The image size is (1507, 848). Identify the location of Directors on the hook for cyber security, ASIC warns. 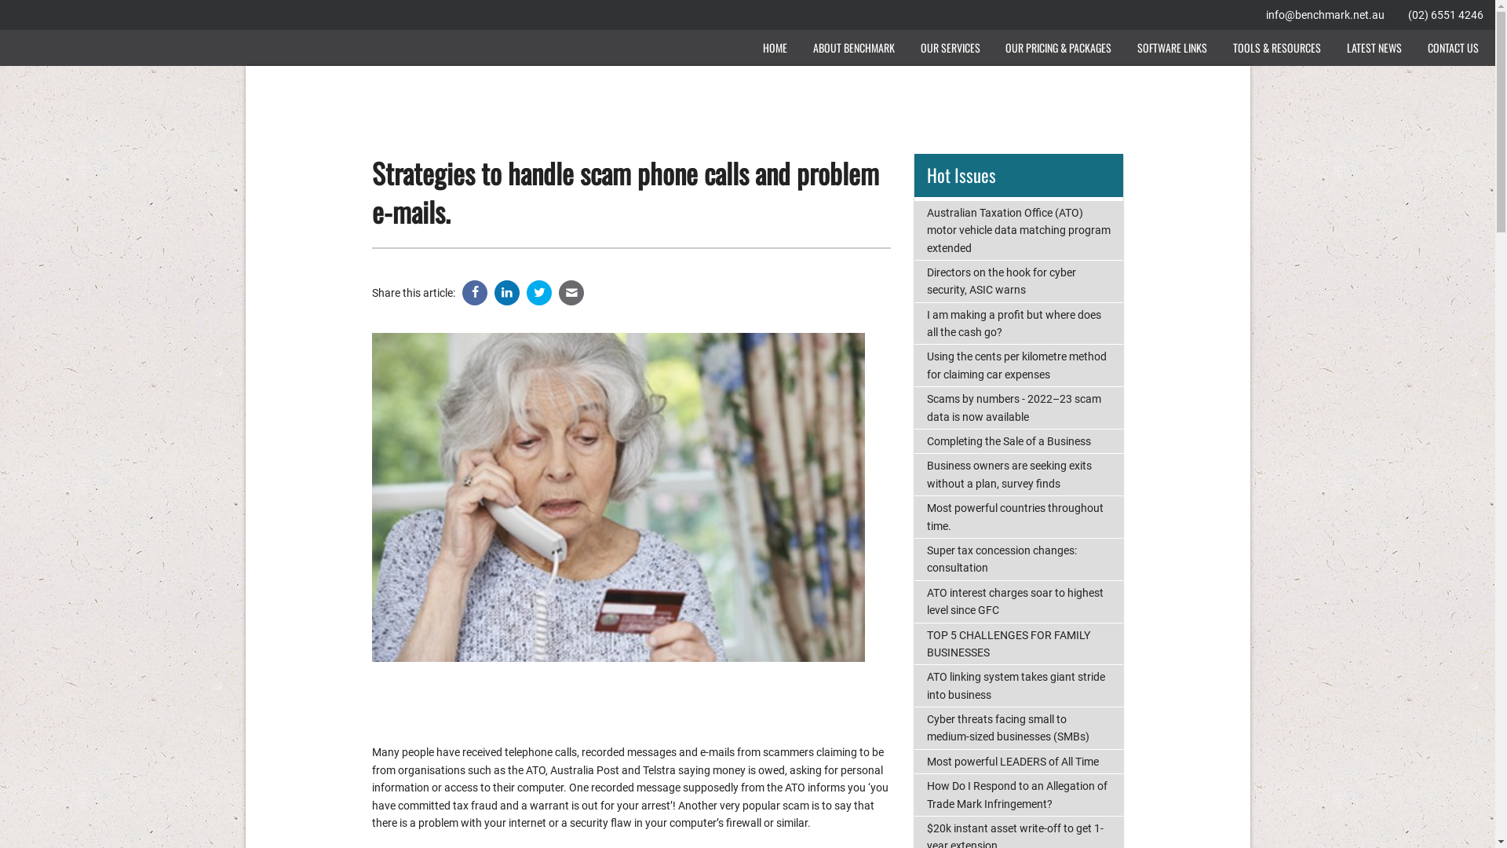
(1019, 281).